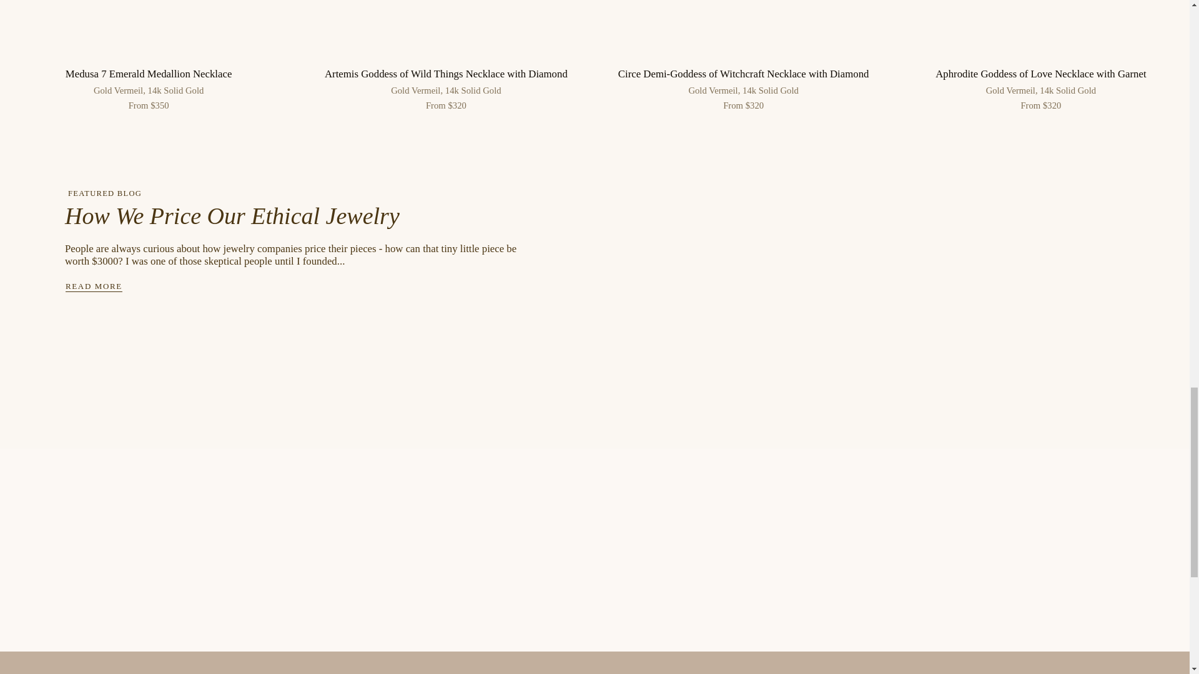 The height and width of the screenshot is (674, 1199). Describe the element at coordinates (232, 216) in the screenshot. I see `How We Price Our Ethical Jewelry` at that location.